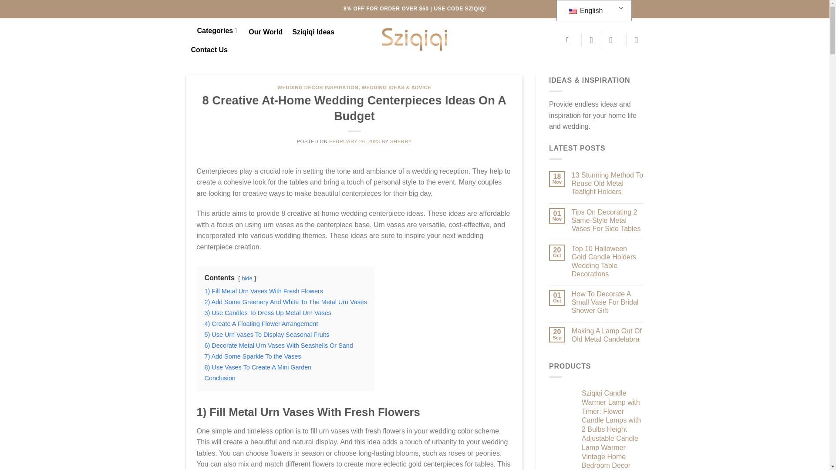  I want to click on FEBRUARY 26, 2023, so click(354, 141).